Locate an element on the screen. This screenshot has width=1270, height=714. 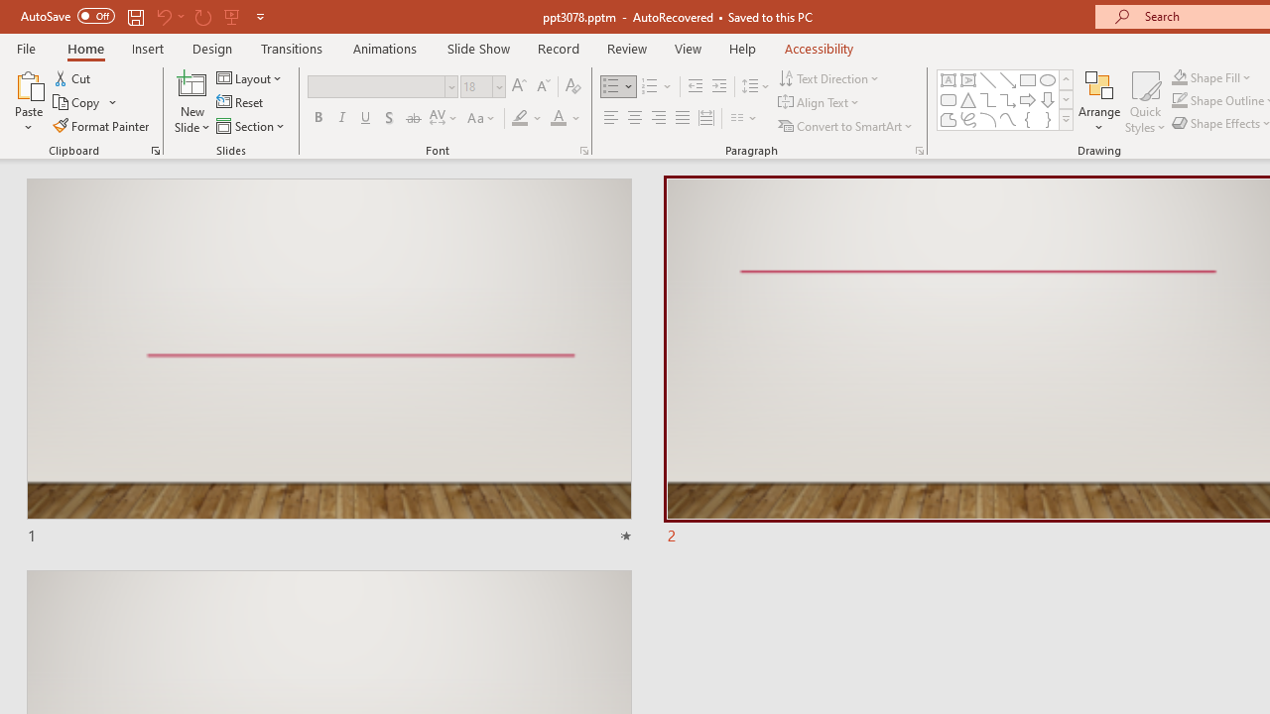
Justify is located at coordinates (683, 119).